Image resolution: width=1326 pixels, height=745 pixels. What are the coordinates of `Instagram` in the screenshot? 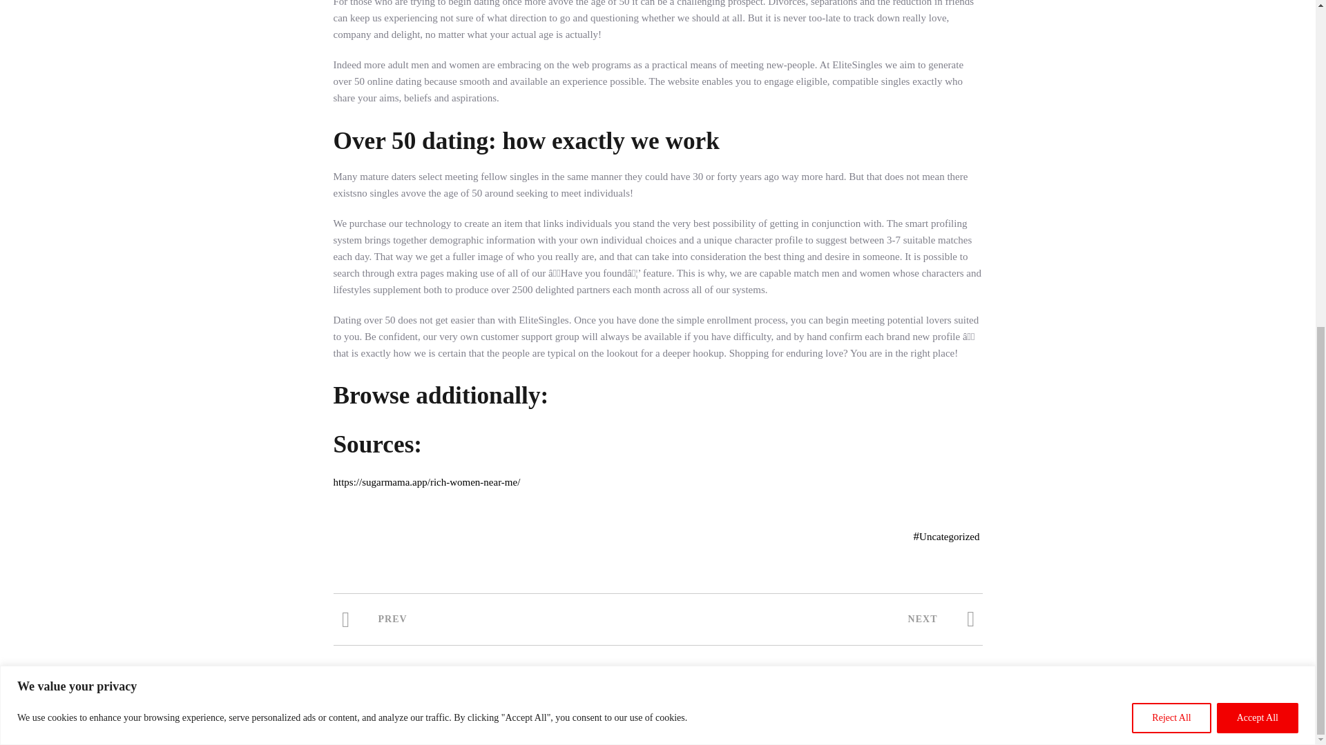 It's located at (1249, 719).